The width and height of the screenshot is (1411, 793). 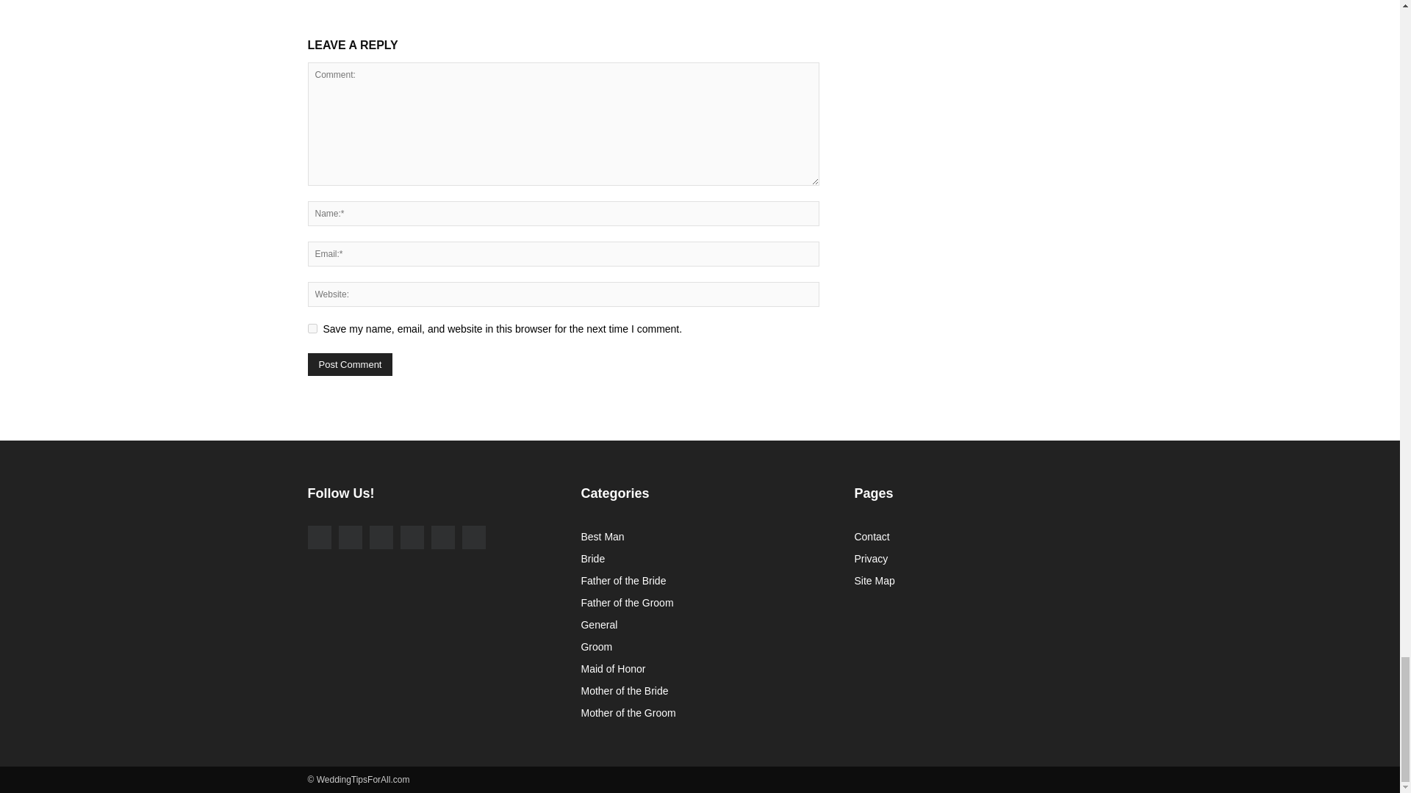 I want to click on Post Comment, so click(x=350, y=364).